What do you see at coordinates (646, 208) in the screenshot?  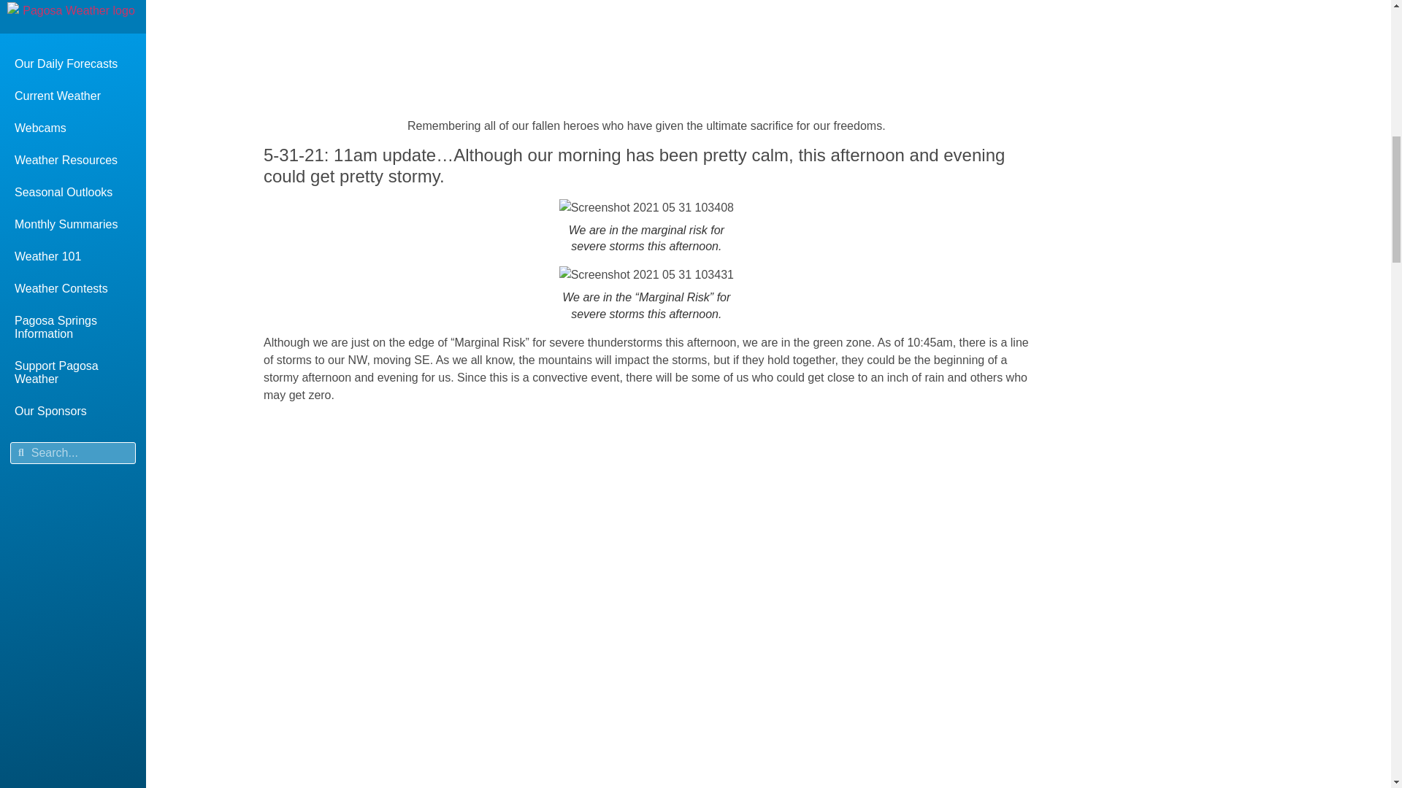 I see `Could get a bit stormy this afternoon... 1` at bounding box center [646, 208].